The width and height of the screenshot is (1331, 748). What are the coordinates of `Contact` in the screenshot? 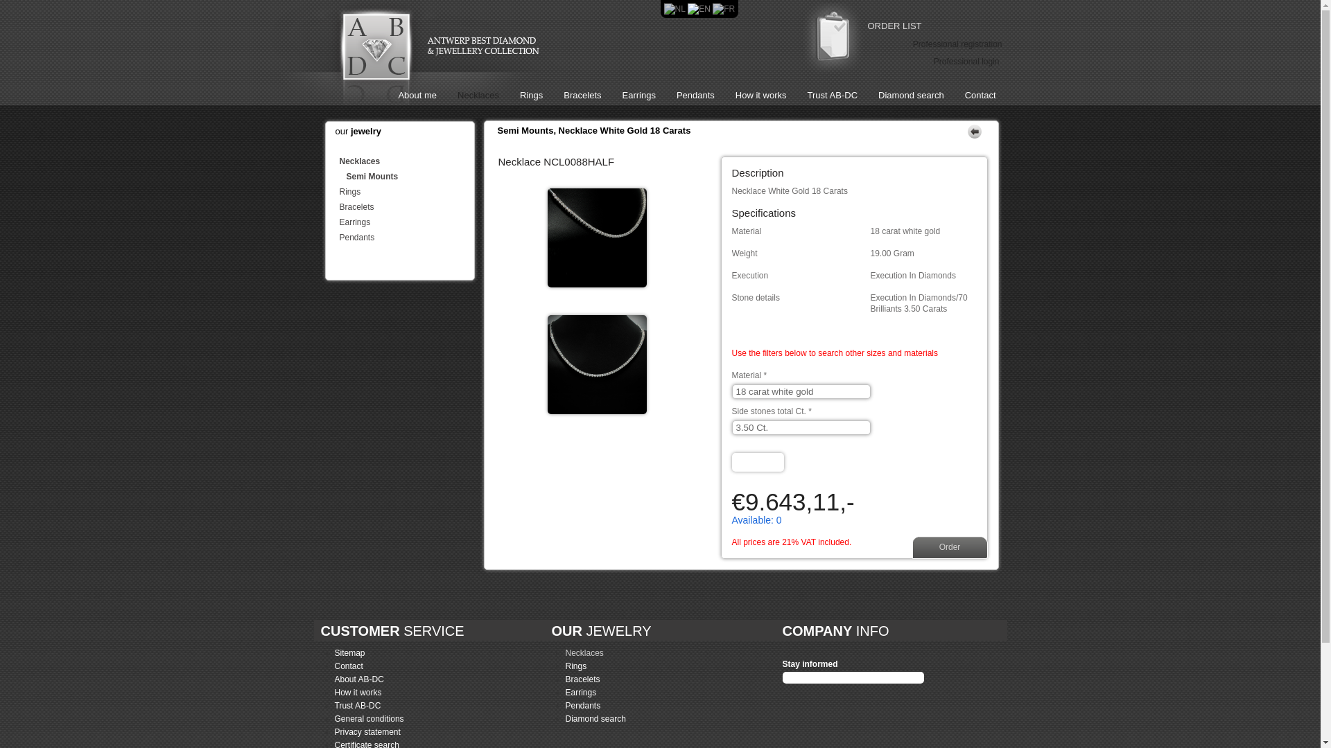 It's located at (980, 96).